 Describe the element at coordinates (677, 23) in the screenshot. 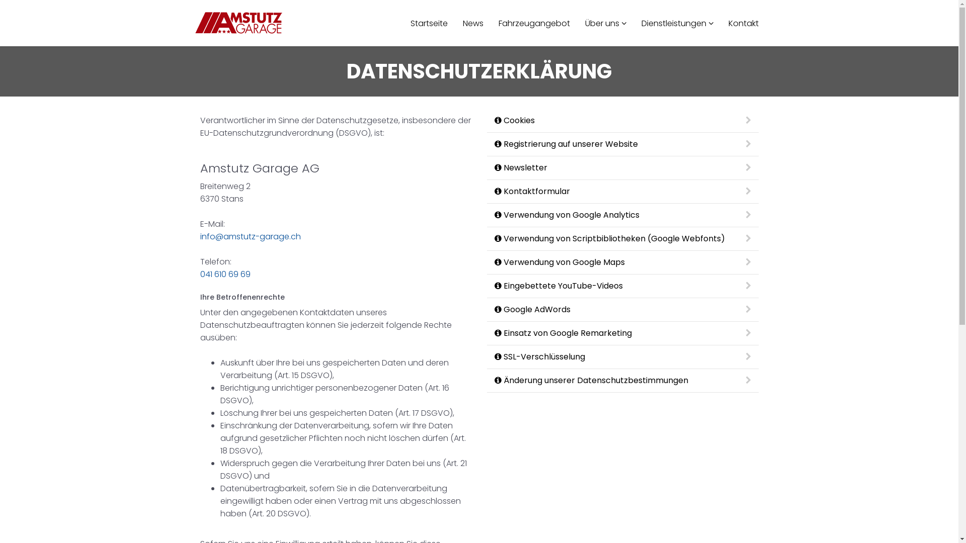

I see `Dienstleistungen` at that location.